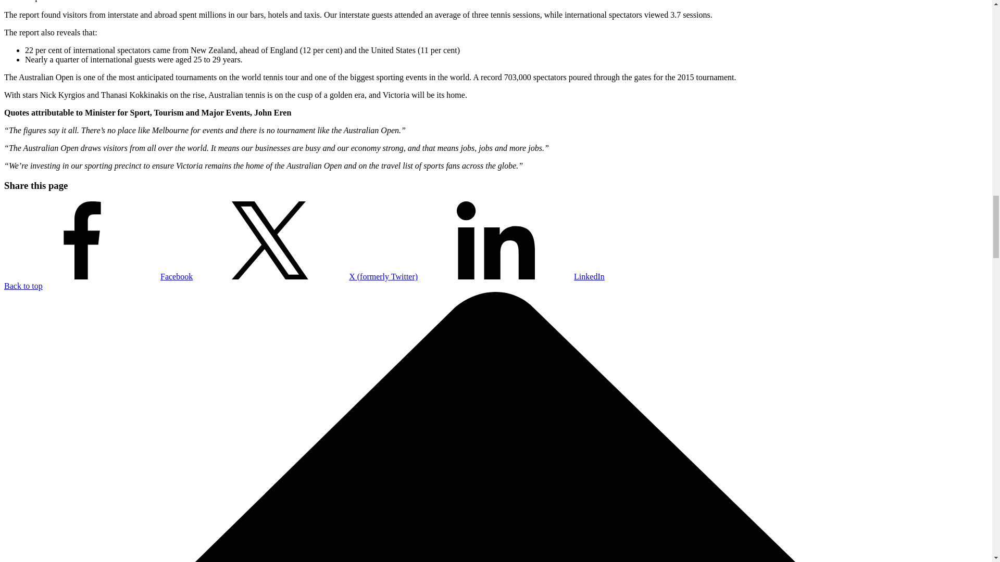 This screenshot has height=562, width=1000. Describe the element at coordinates (98, 276) in the screenshot. I see `Facebook` at that location.